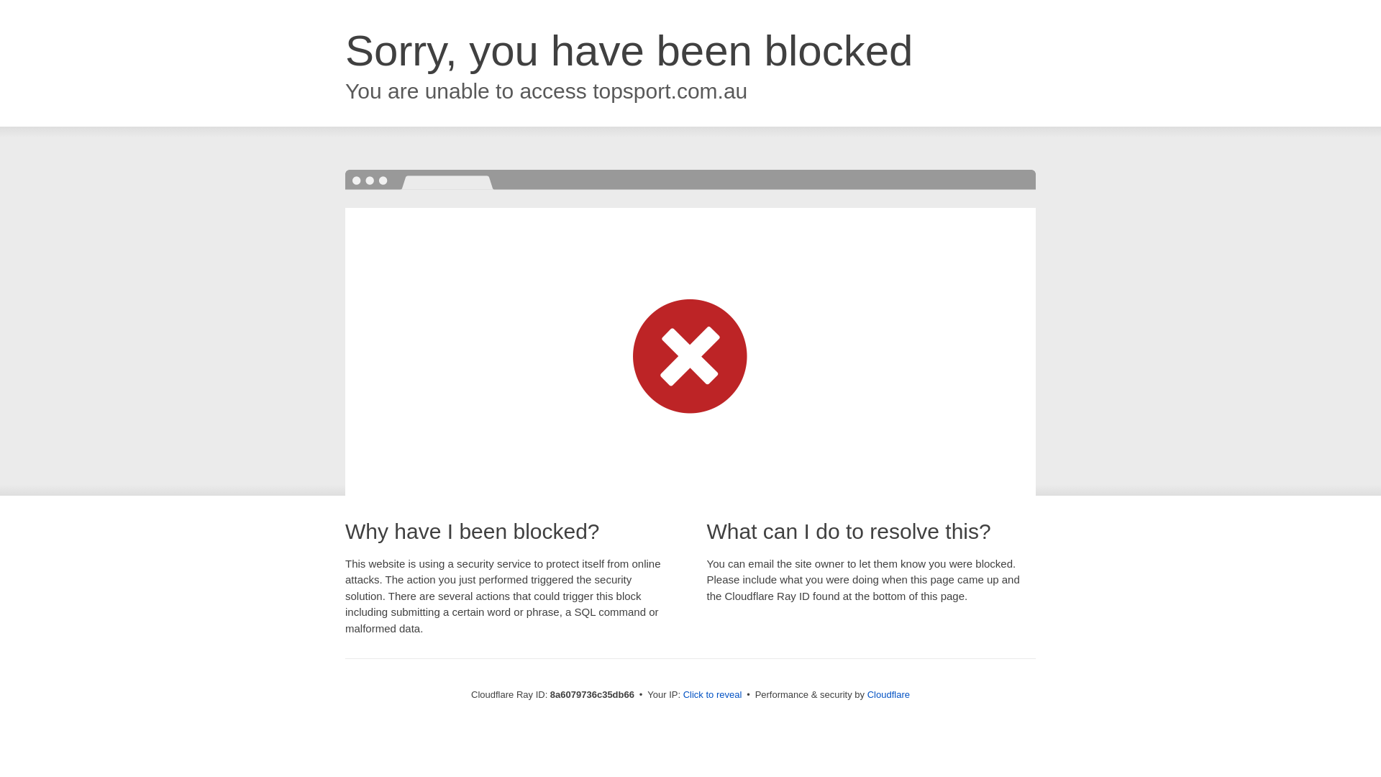 This screenshot has height=777, width=1381. What do you see at coordinates (888, 694) in the screenshot?
I see `Cloudflare` at bounding box center [888, 694].